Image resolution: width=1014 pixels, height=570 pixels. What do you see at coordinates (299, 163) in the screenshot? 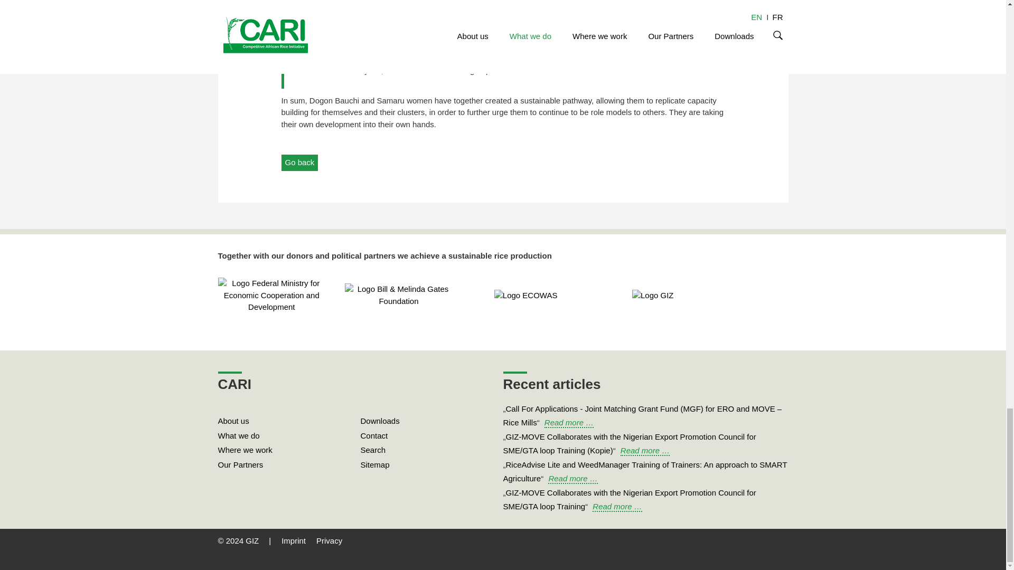
I see `Go back` at bounding box center [299, 163].